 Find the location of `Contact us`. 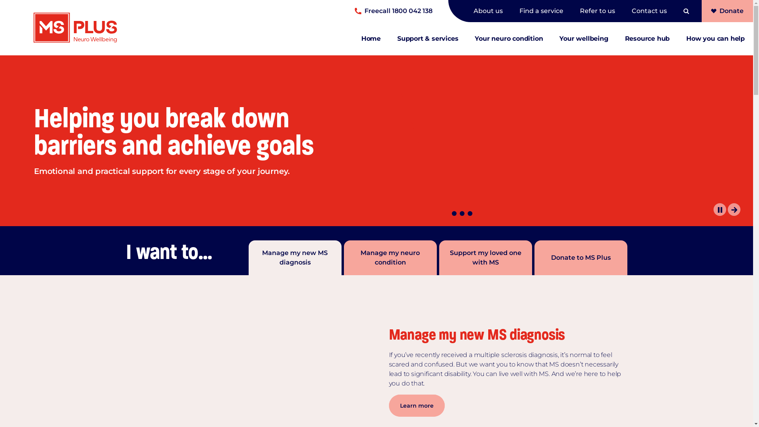

Contact us is located at coordinates (648, 11).